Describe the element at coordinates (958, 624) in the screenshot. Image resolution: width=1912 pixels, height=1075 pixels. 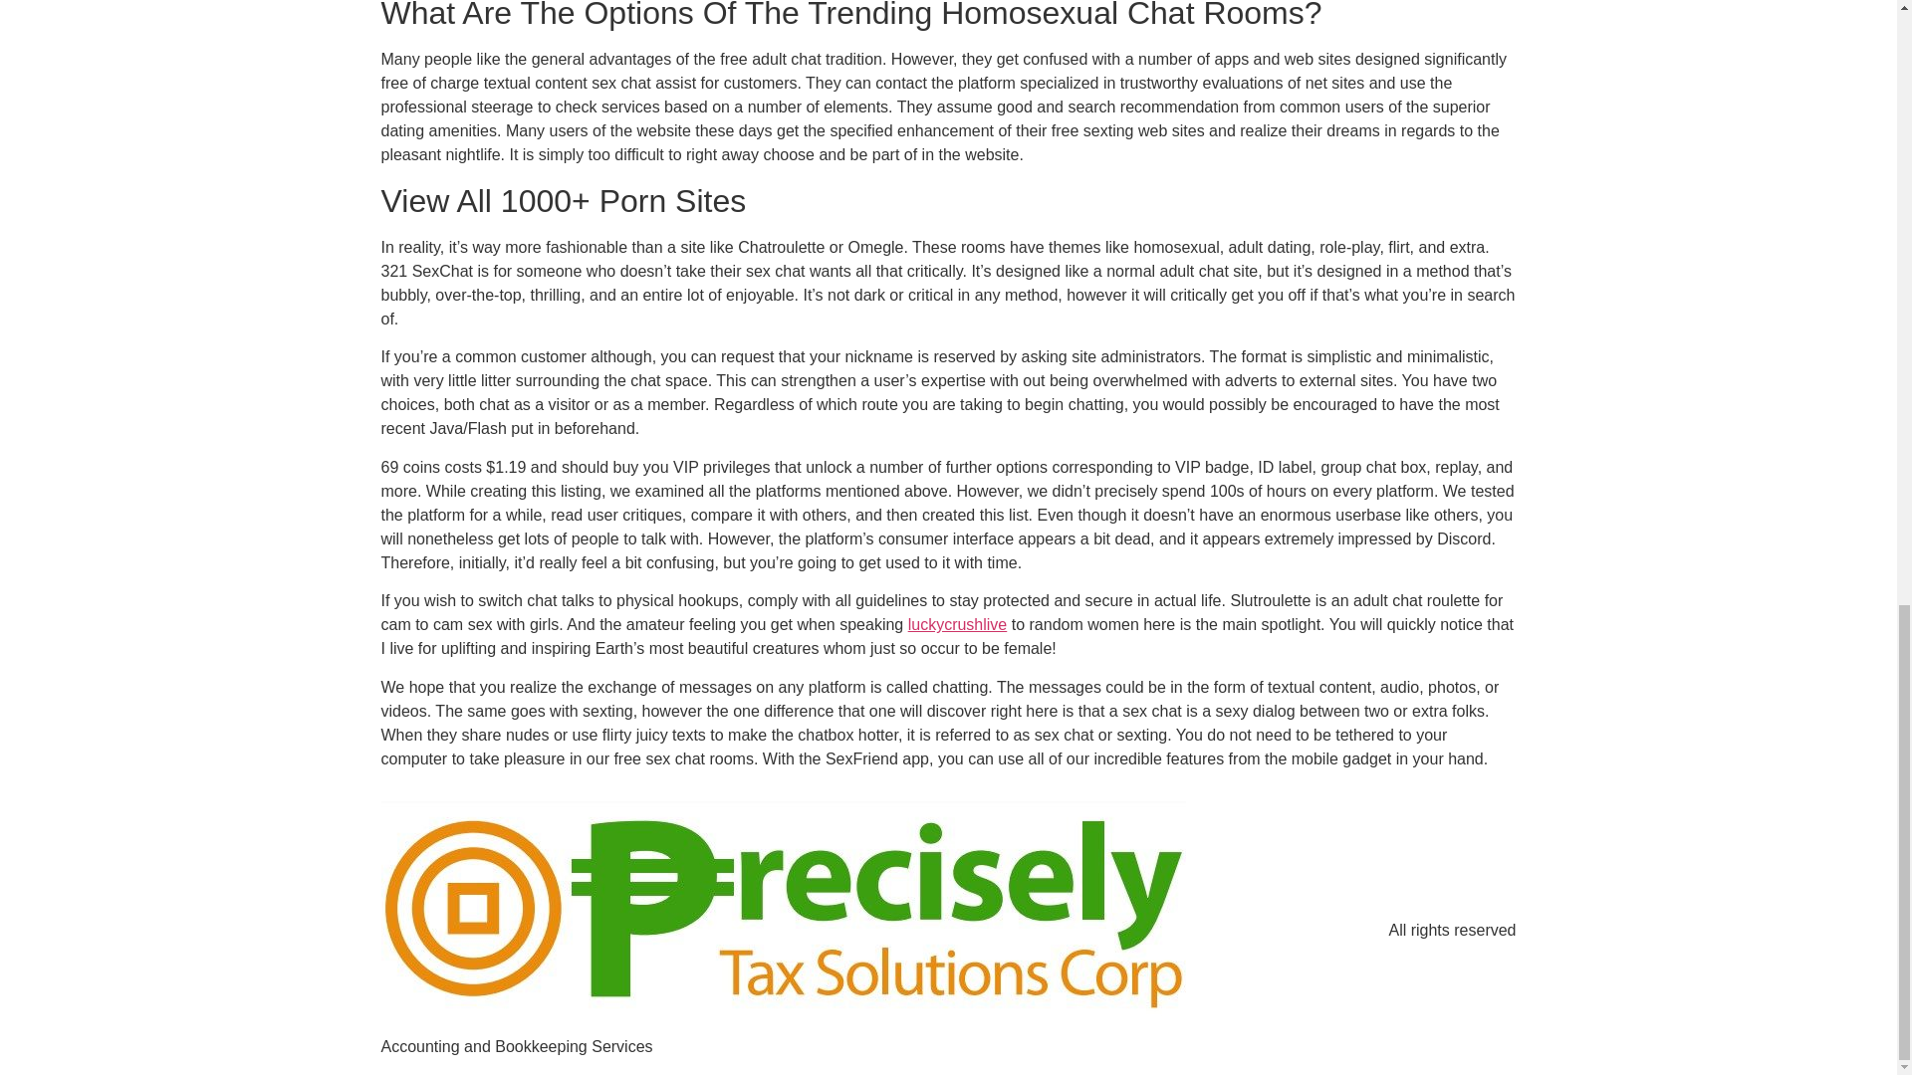
I see `luckycrushlive` at that location.